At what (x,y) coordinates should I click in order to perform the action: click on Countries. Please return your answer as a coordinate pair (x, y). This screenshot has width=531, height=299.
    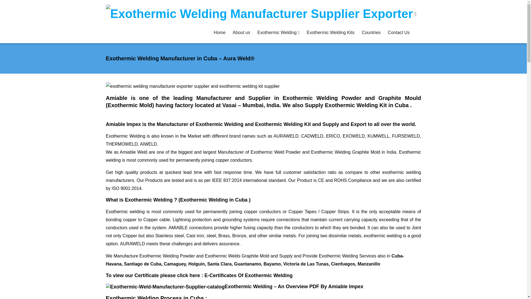
    Looking at the image, I should click on (371, 33).